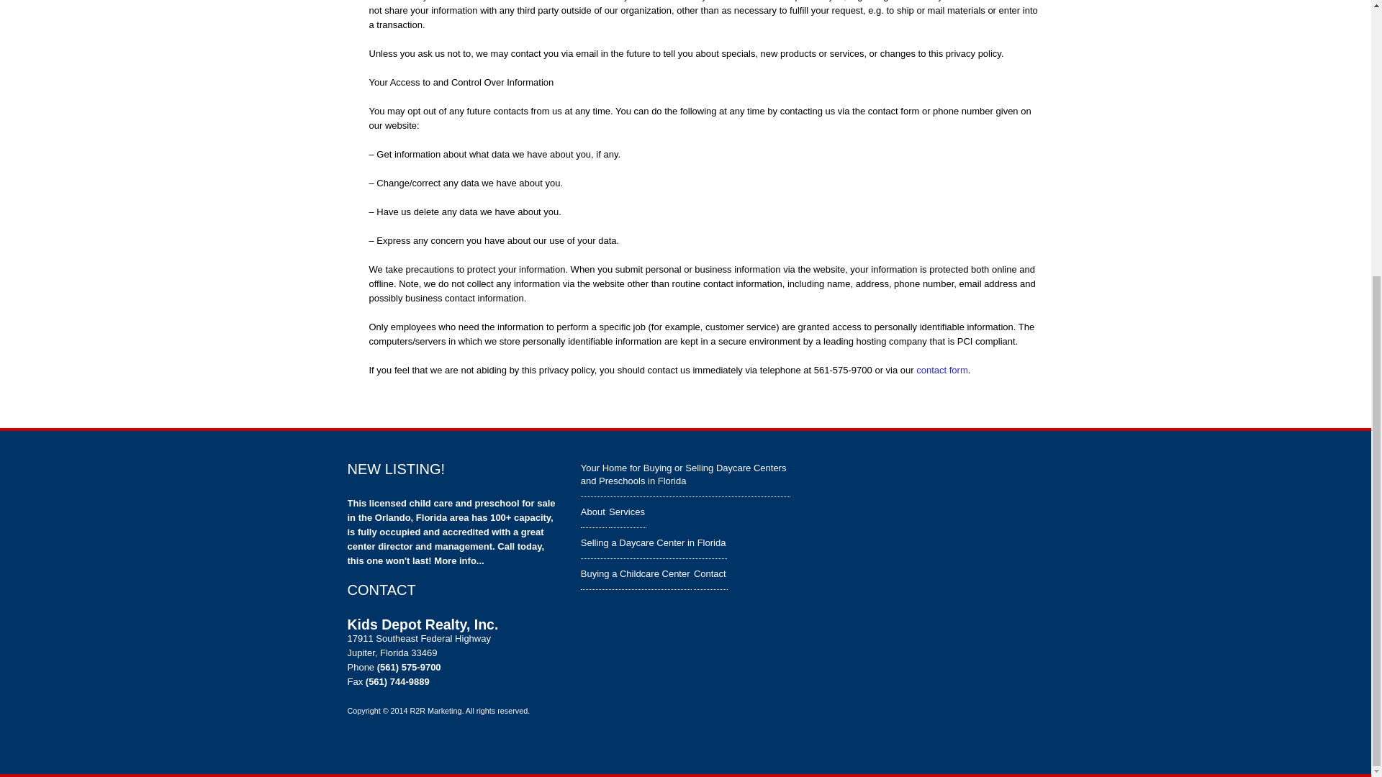 Image resolution: width=1382 pixels, height=777 pixels. Describe the element at coordinates (459, 561) in the screenshot. I see `More info...` at that location.